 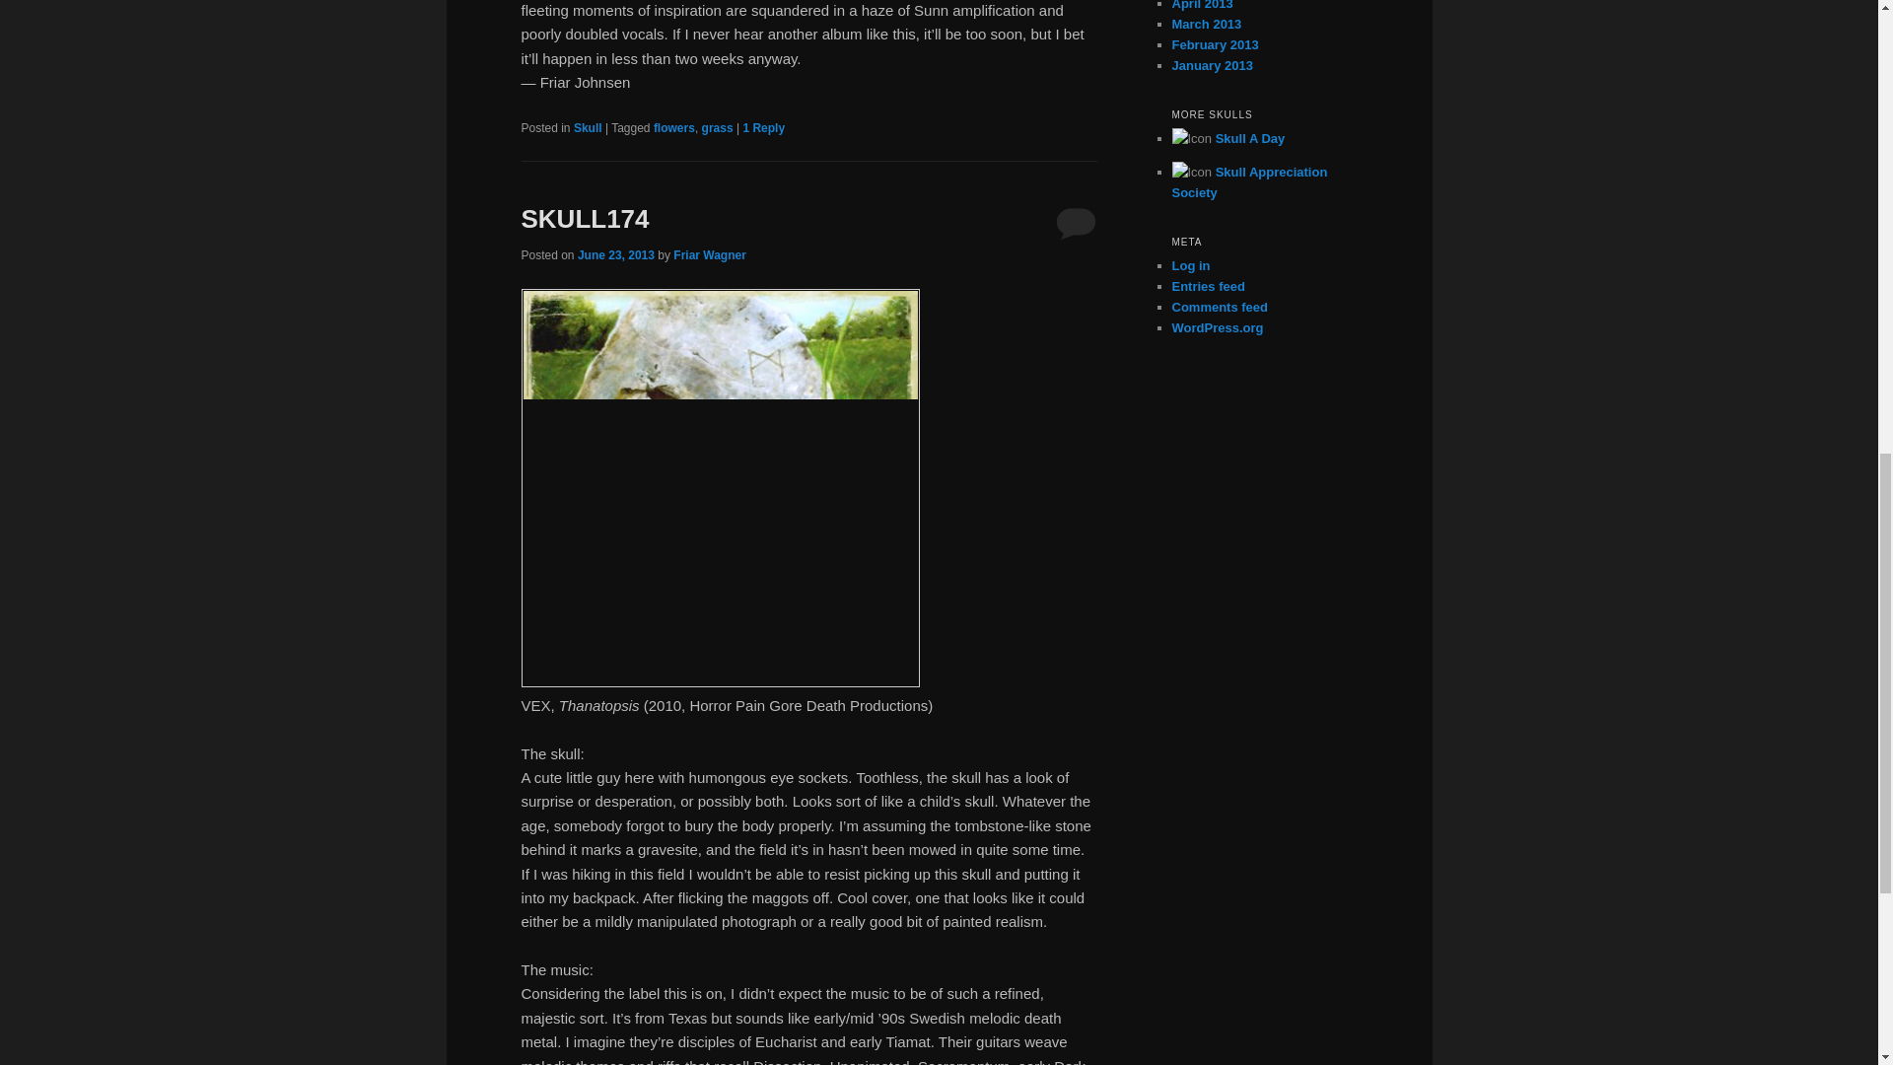 What do you see at coordinates (1248, 182) in the screenshot?
I see `Skull Appreciation Society` at bounding box center [1248, 182].